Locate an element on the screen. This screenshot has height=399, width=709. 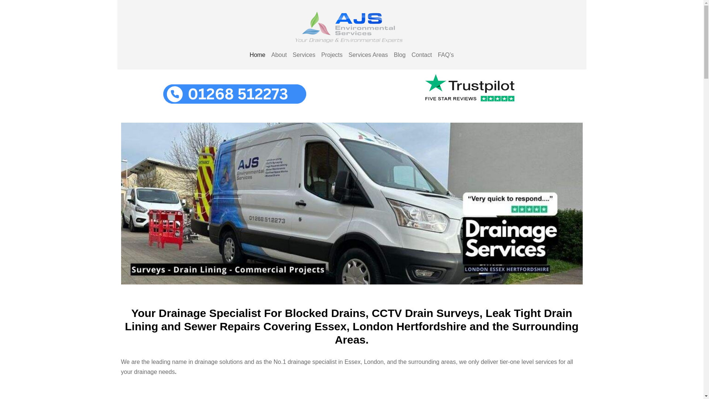
Services Areas is located at coordinates (369, 55).